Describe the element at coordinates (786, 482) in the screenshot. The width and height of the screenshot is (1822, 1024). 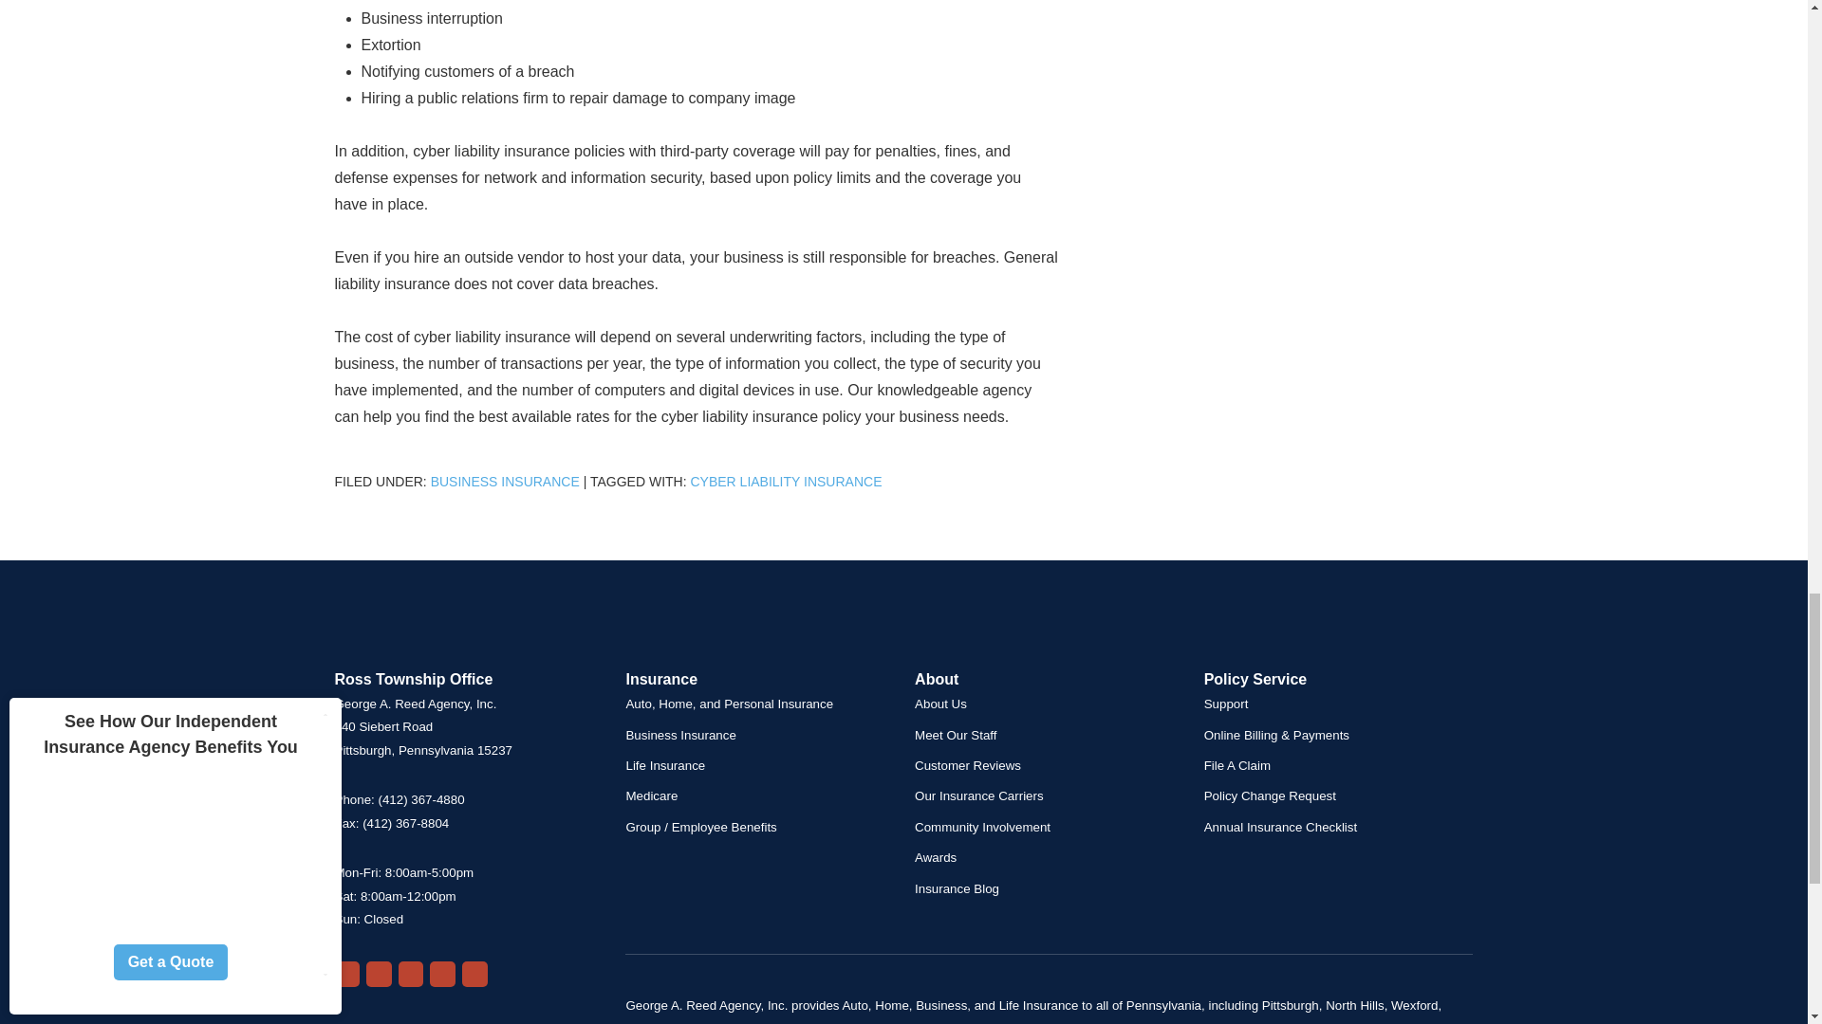
I see `Cyber Liability Insurance` at that location.